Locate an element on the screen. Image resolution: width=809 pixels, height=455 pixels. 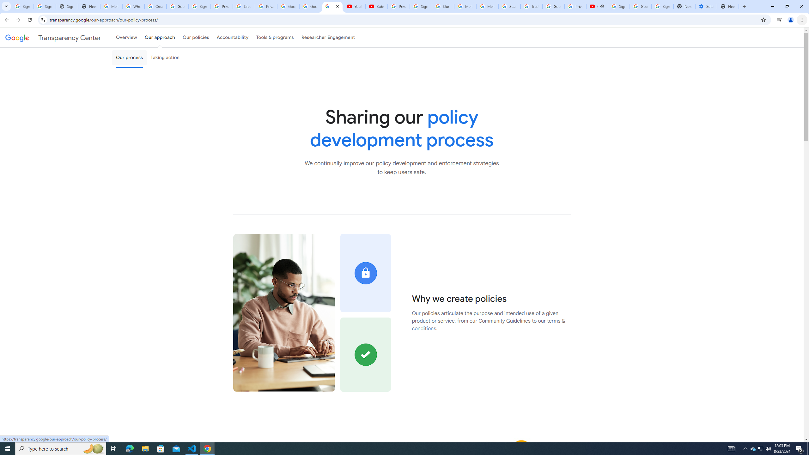
Taking action is located at coordinates (165, 58).